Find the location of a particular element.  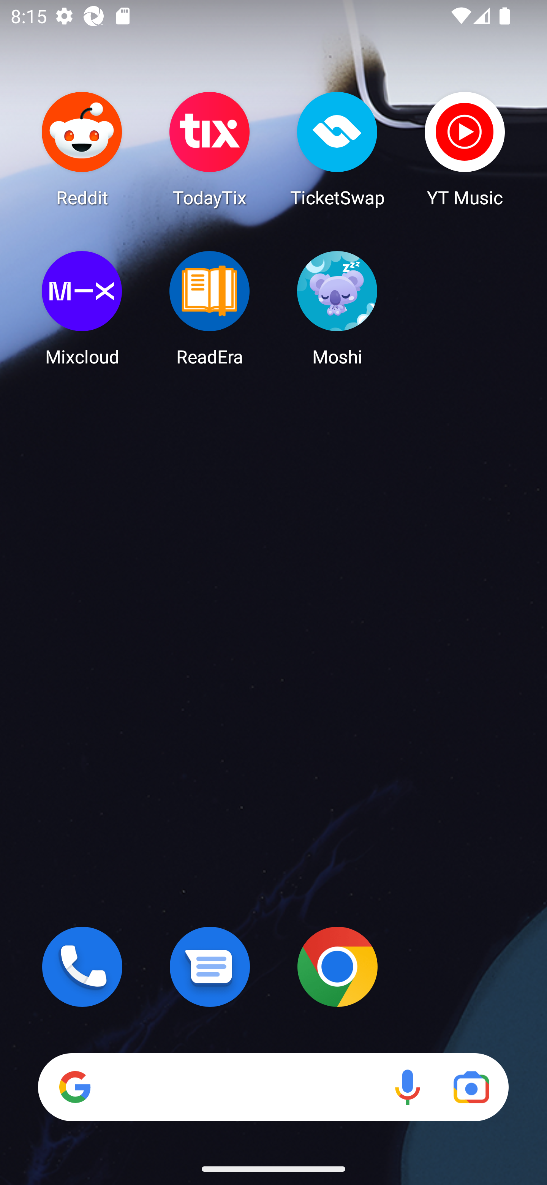

Google Lens is located at coordinates (471, 1087).